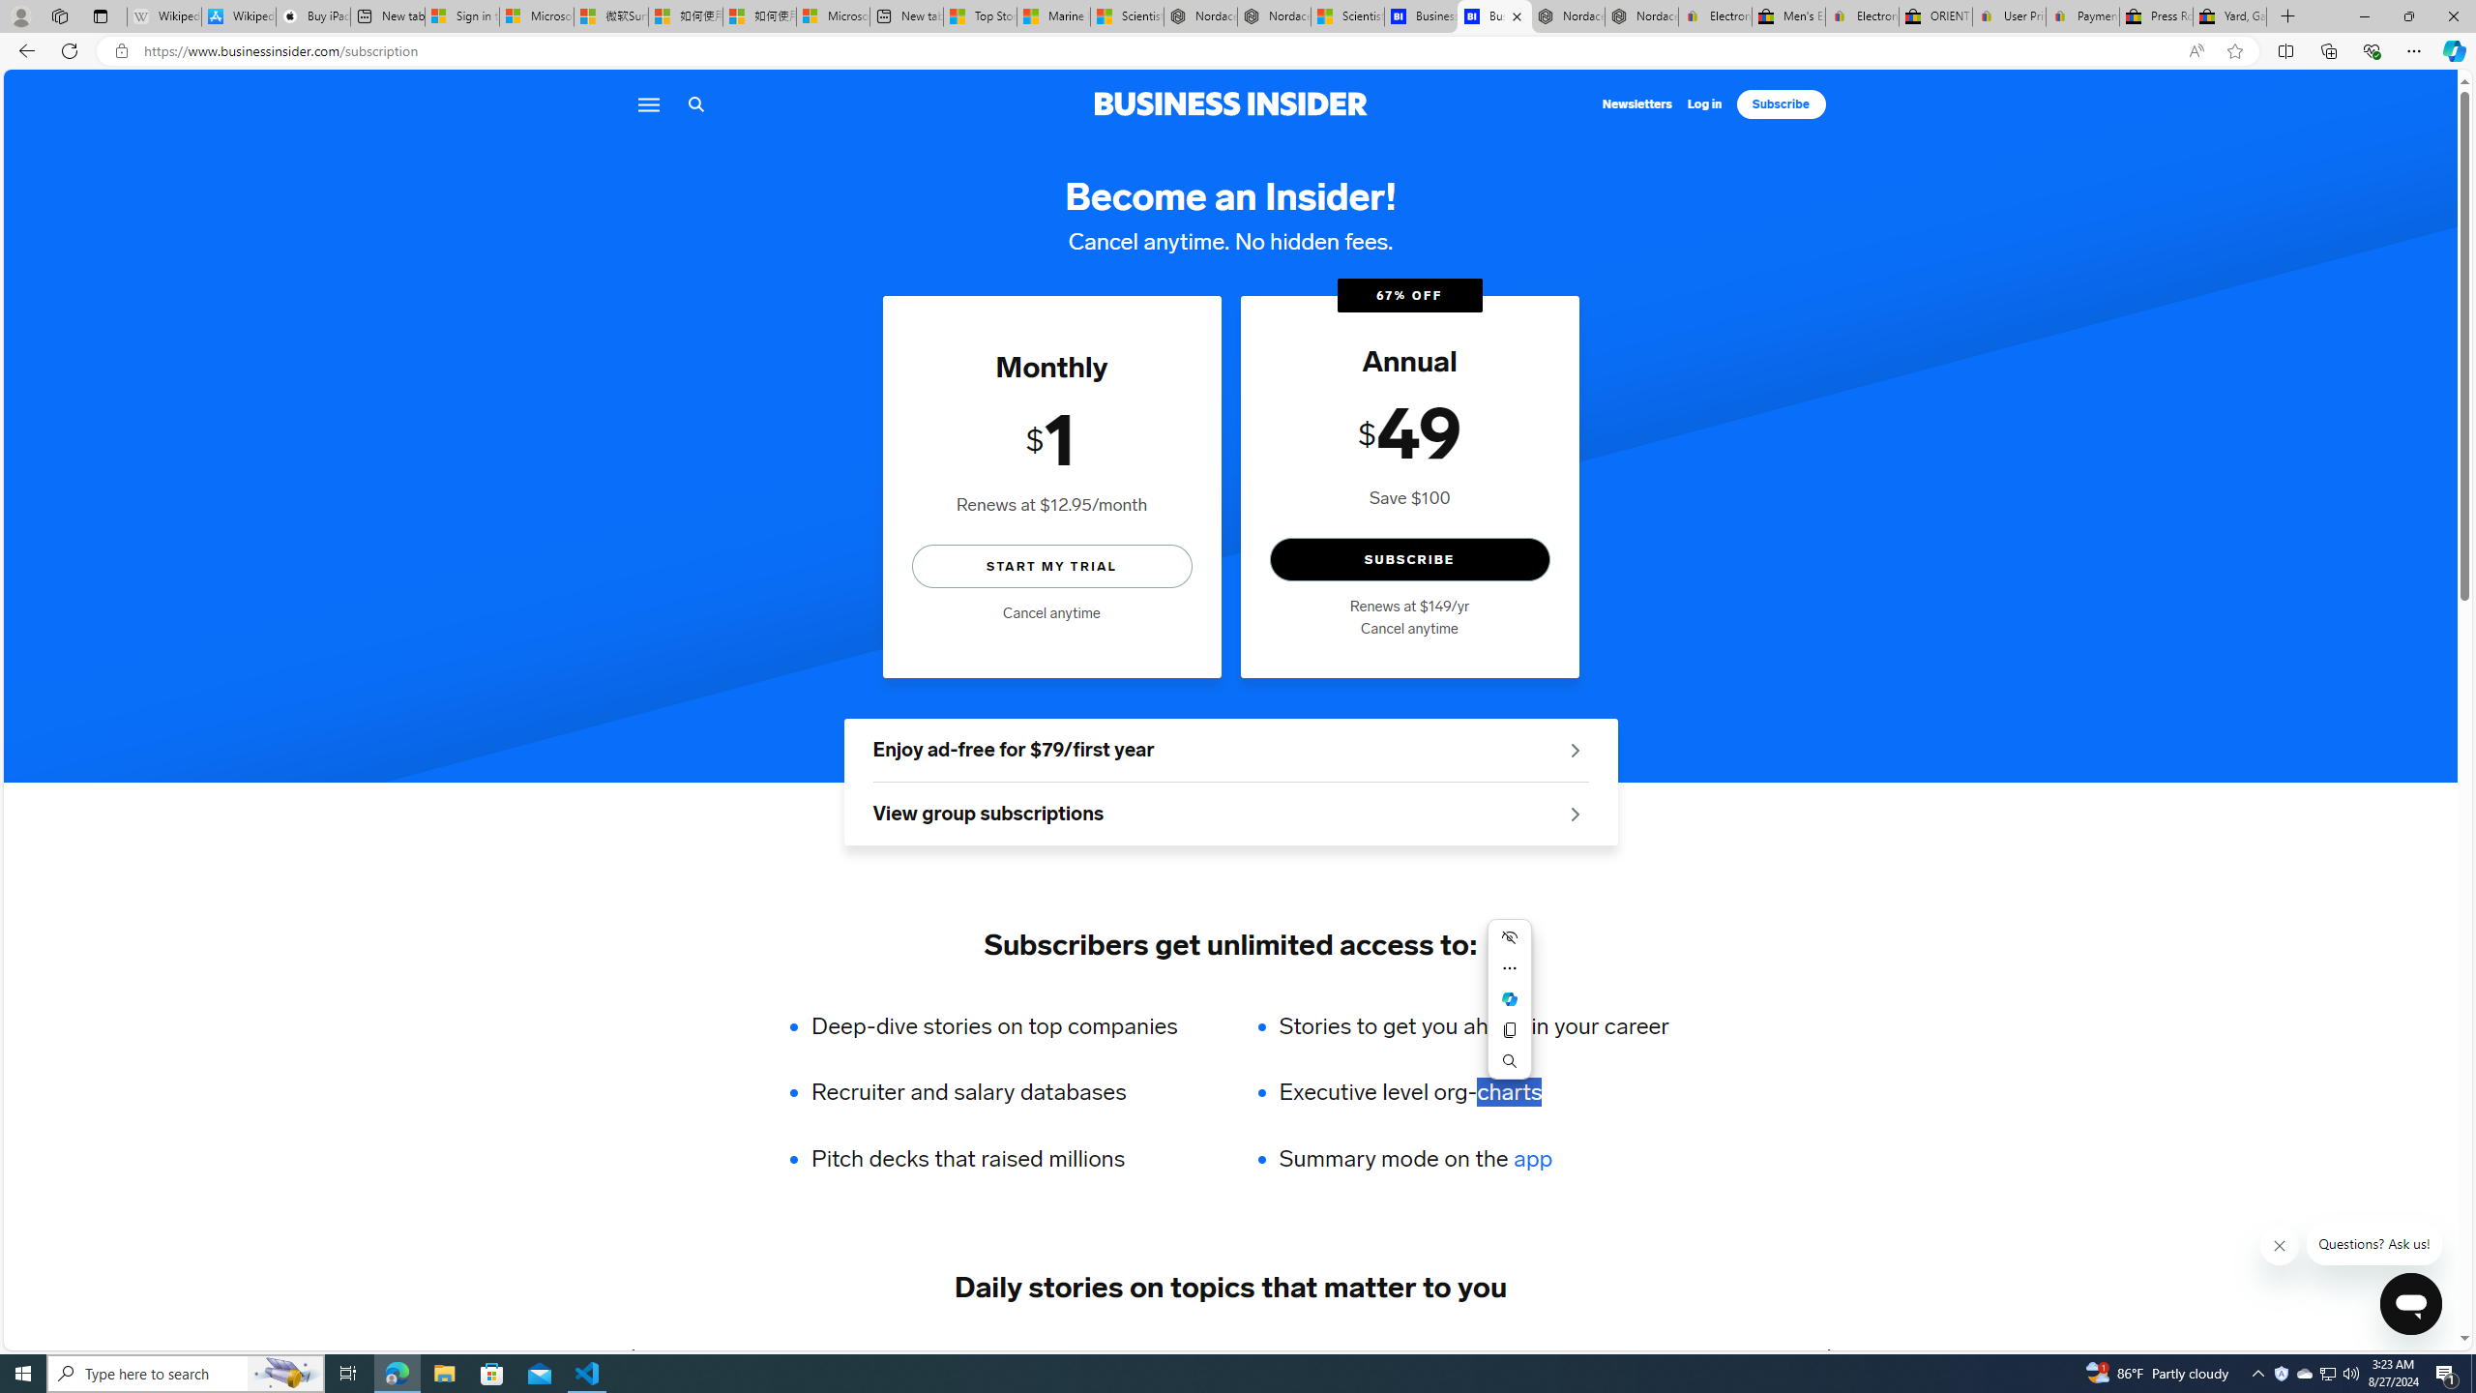 The width and height of the screenshot is (2476, 1393). Describe the element at coordinates (313, 16) in the screenshot. I see `Buy iPad - Apple` at that location.